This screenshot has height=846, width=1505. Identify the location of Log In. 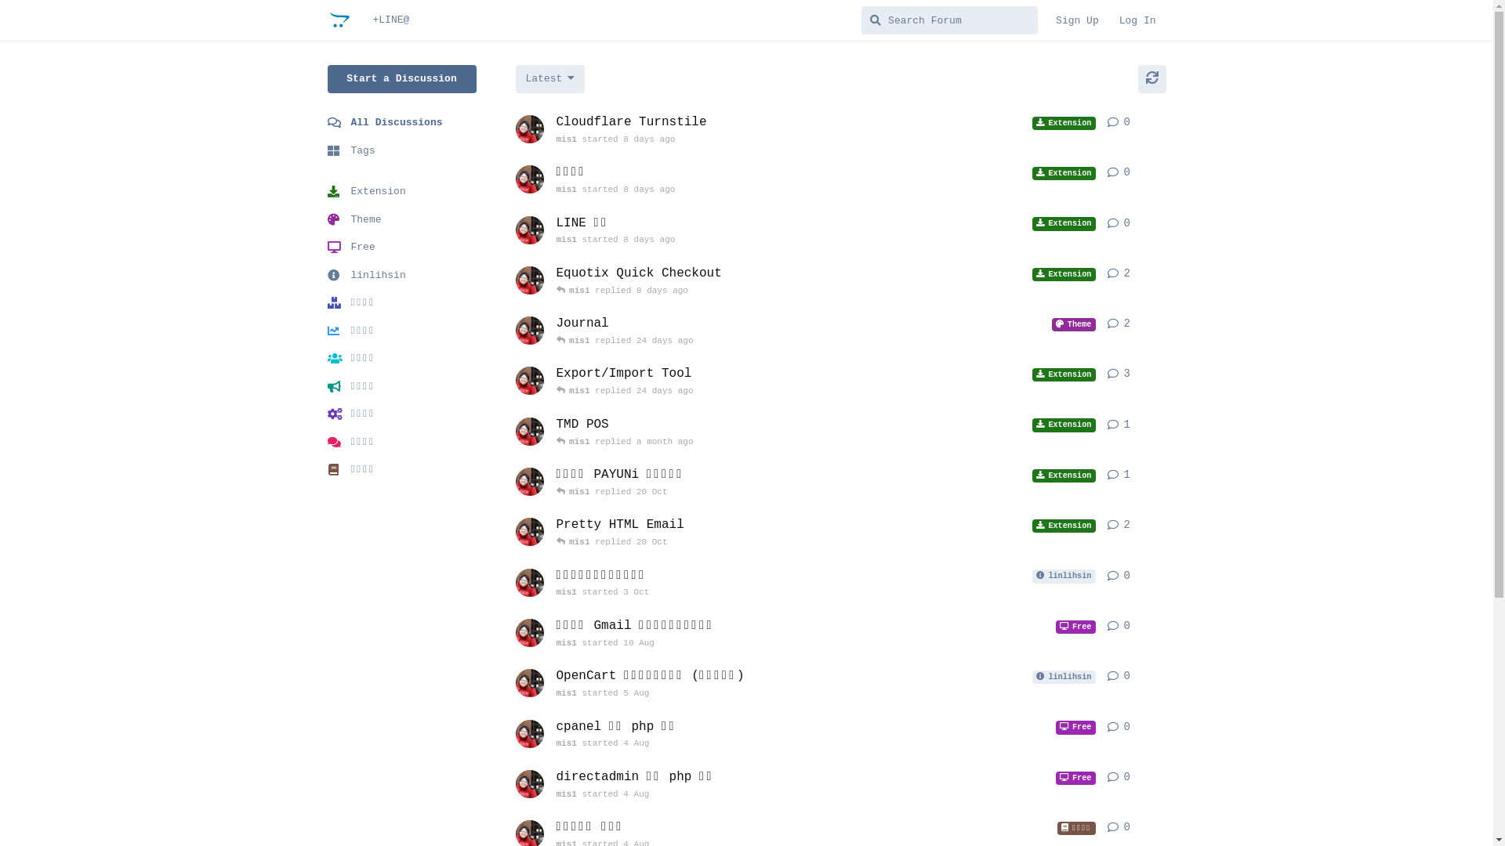
(1138, 20).